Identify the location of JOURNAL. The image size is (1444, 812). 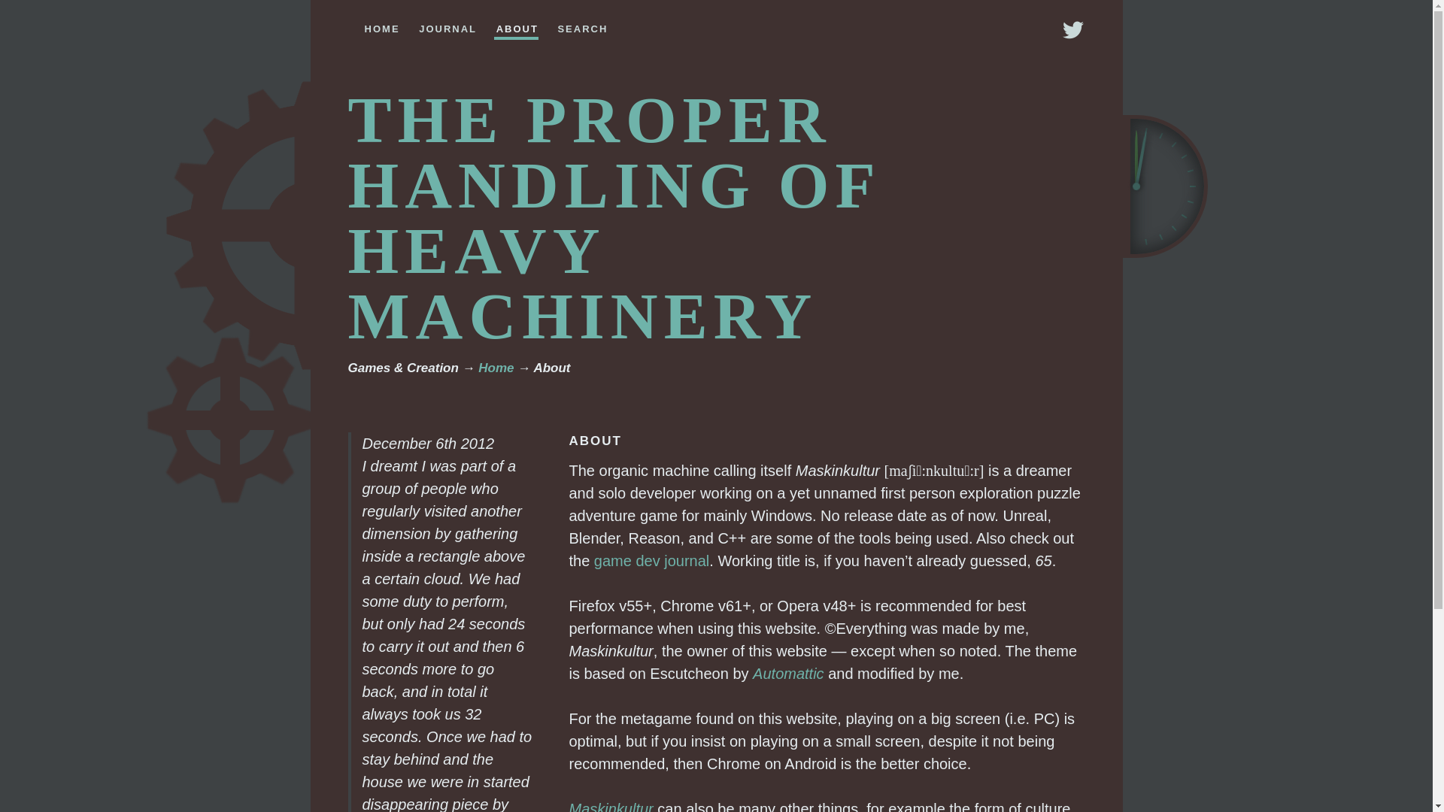
(447, 26).